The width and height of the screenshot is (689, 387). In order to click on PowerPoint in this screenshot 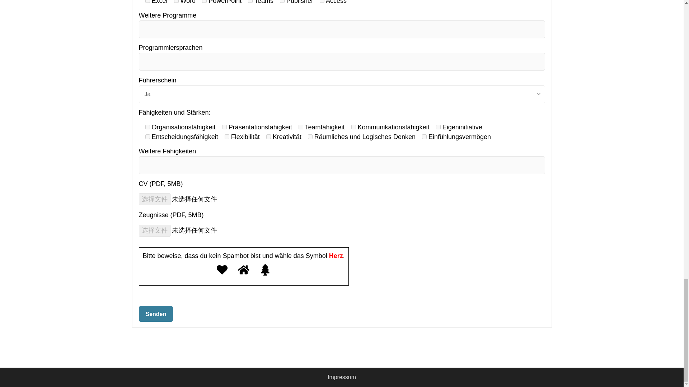, I will do `click(204, 1)`.